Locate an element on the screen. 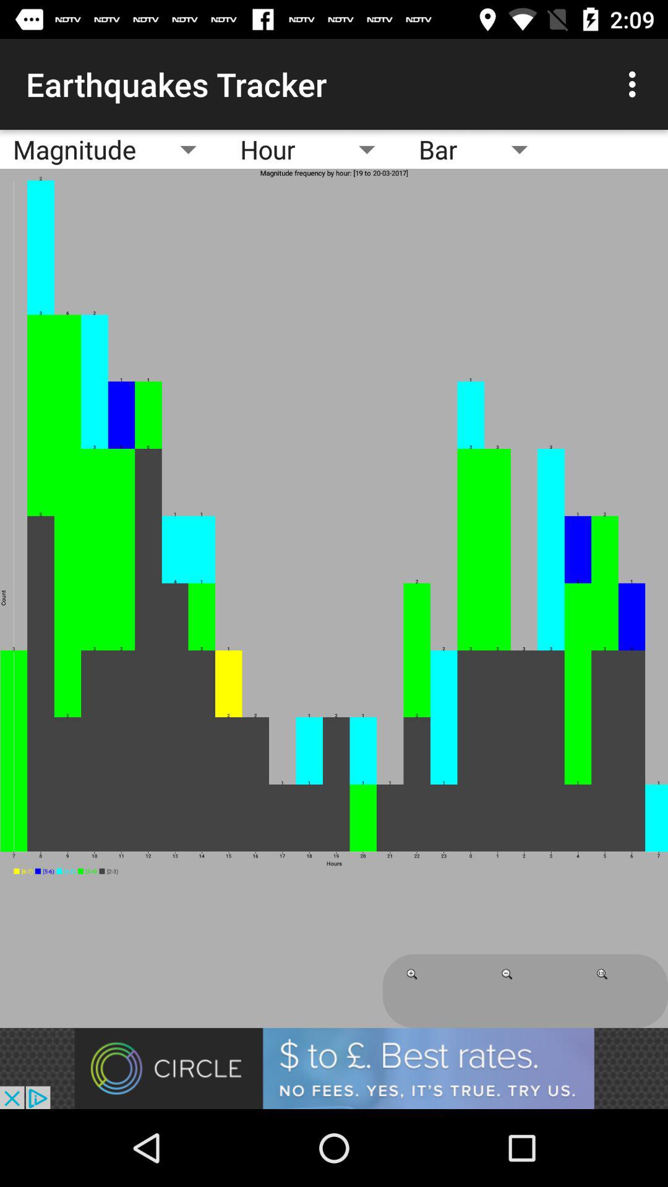 Image resolution: width=668 pixels, height=1187 pixels. go to advertisement website is located at coordinates (334, 1068).